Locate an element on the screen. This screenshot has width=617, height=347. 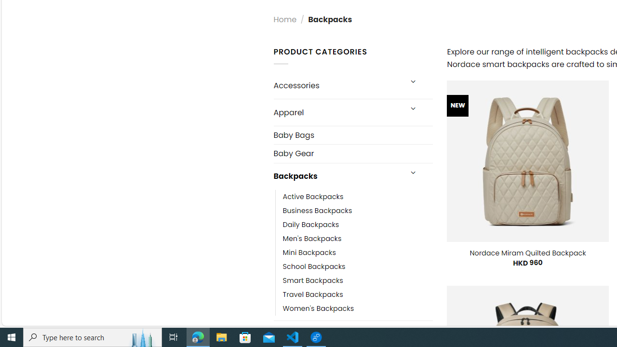
Home is located at coordinates (285, 19).